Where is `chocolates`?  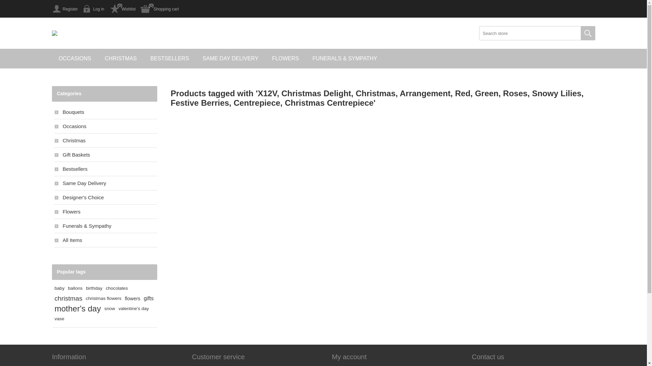 chocolates is located at coordinates (117, 288).